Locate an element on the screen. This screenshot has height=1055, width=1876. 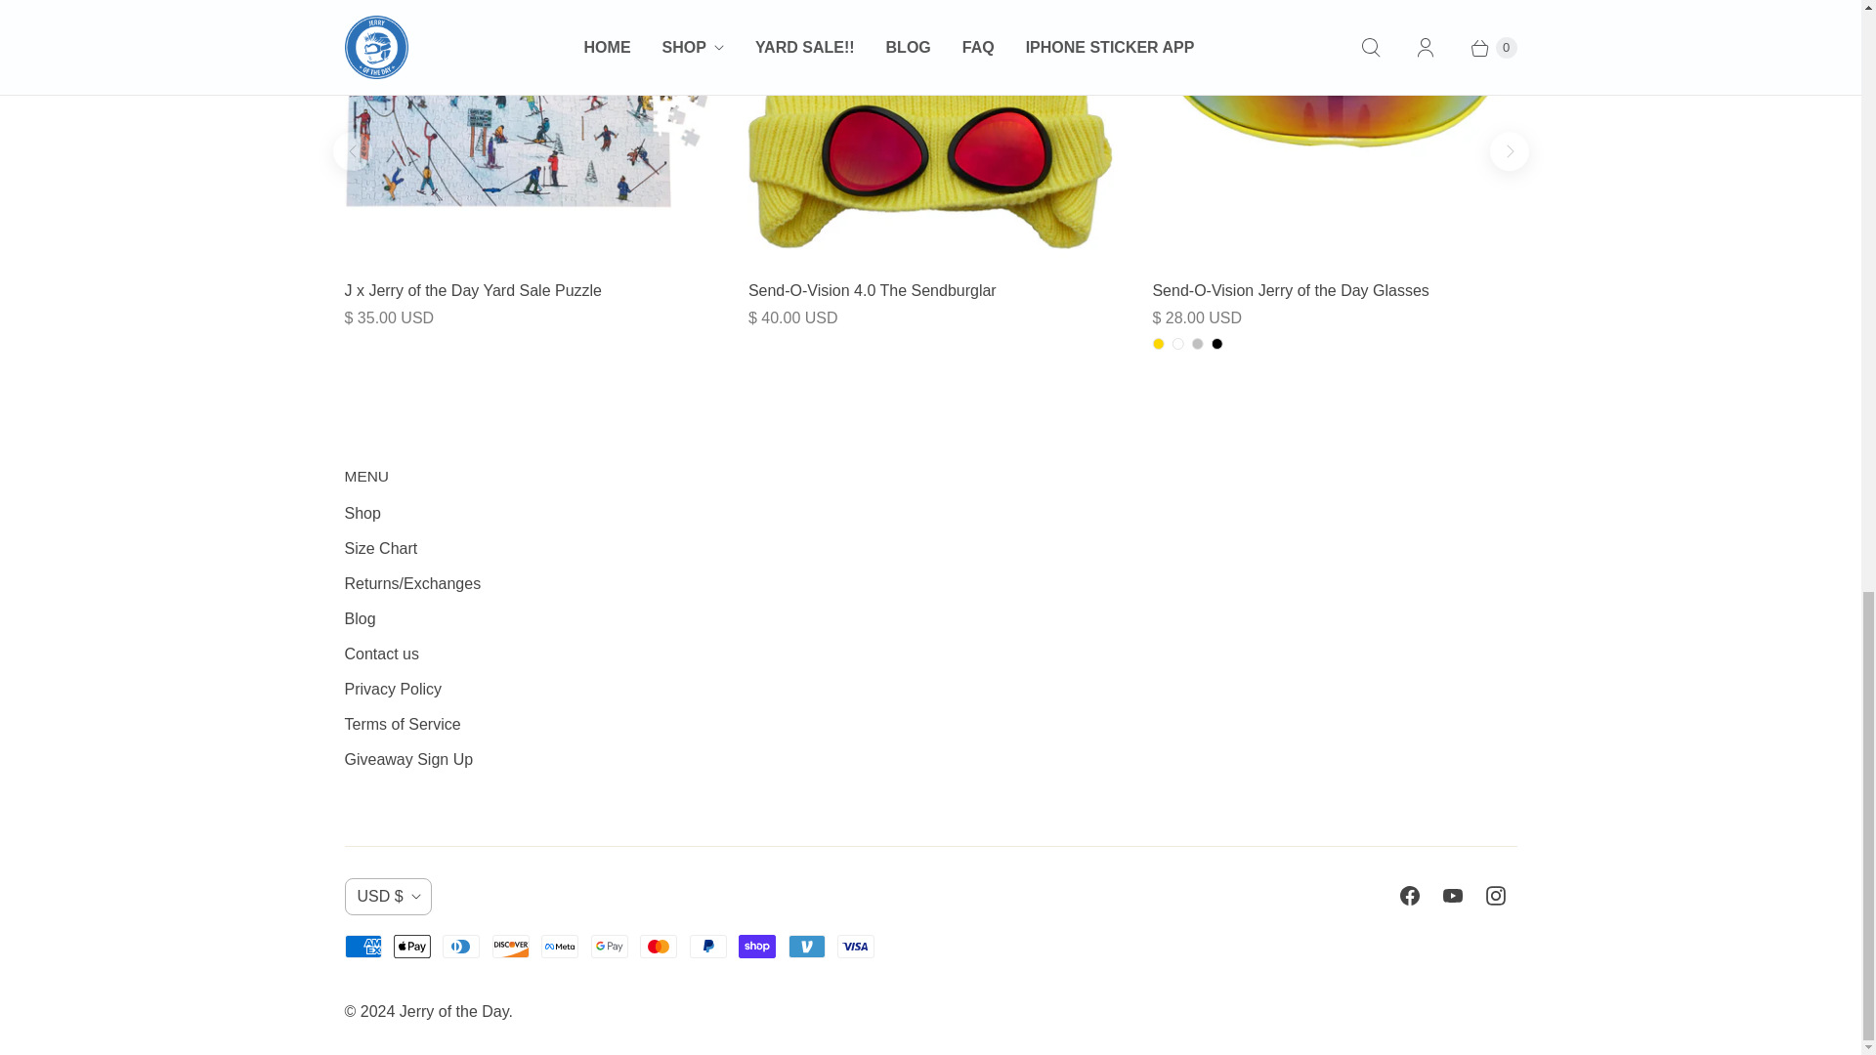
Diners Club is located at coordinates (461, 946).